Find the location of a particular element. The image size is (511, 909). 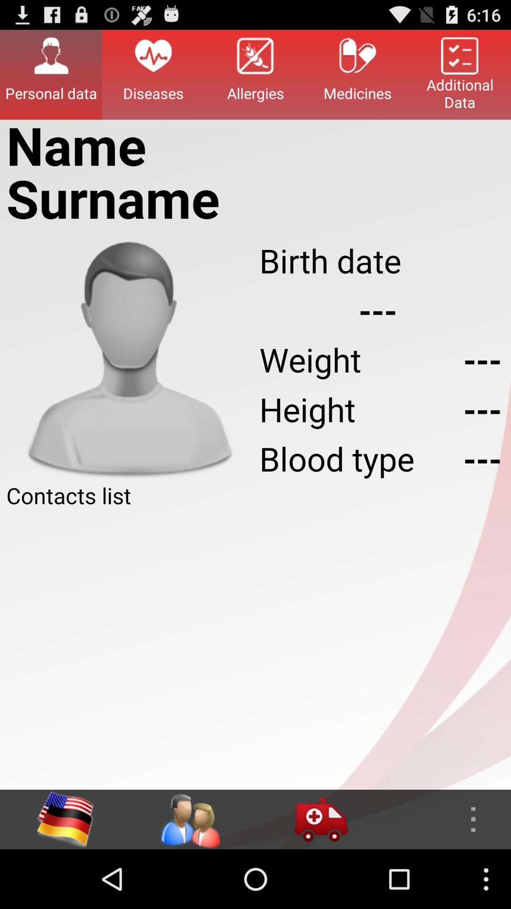

flip until additional data item is located at coordinates (460, 74).